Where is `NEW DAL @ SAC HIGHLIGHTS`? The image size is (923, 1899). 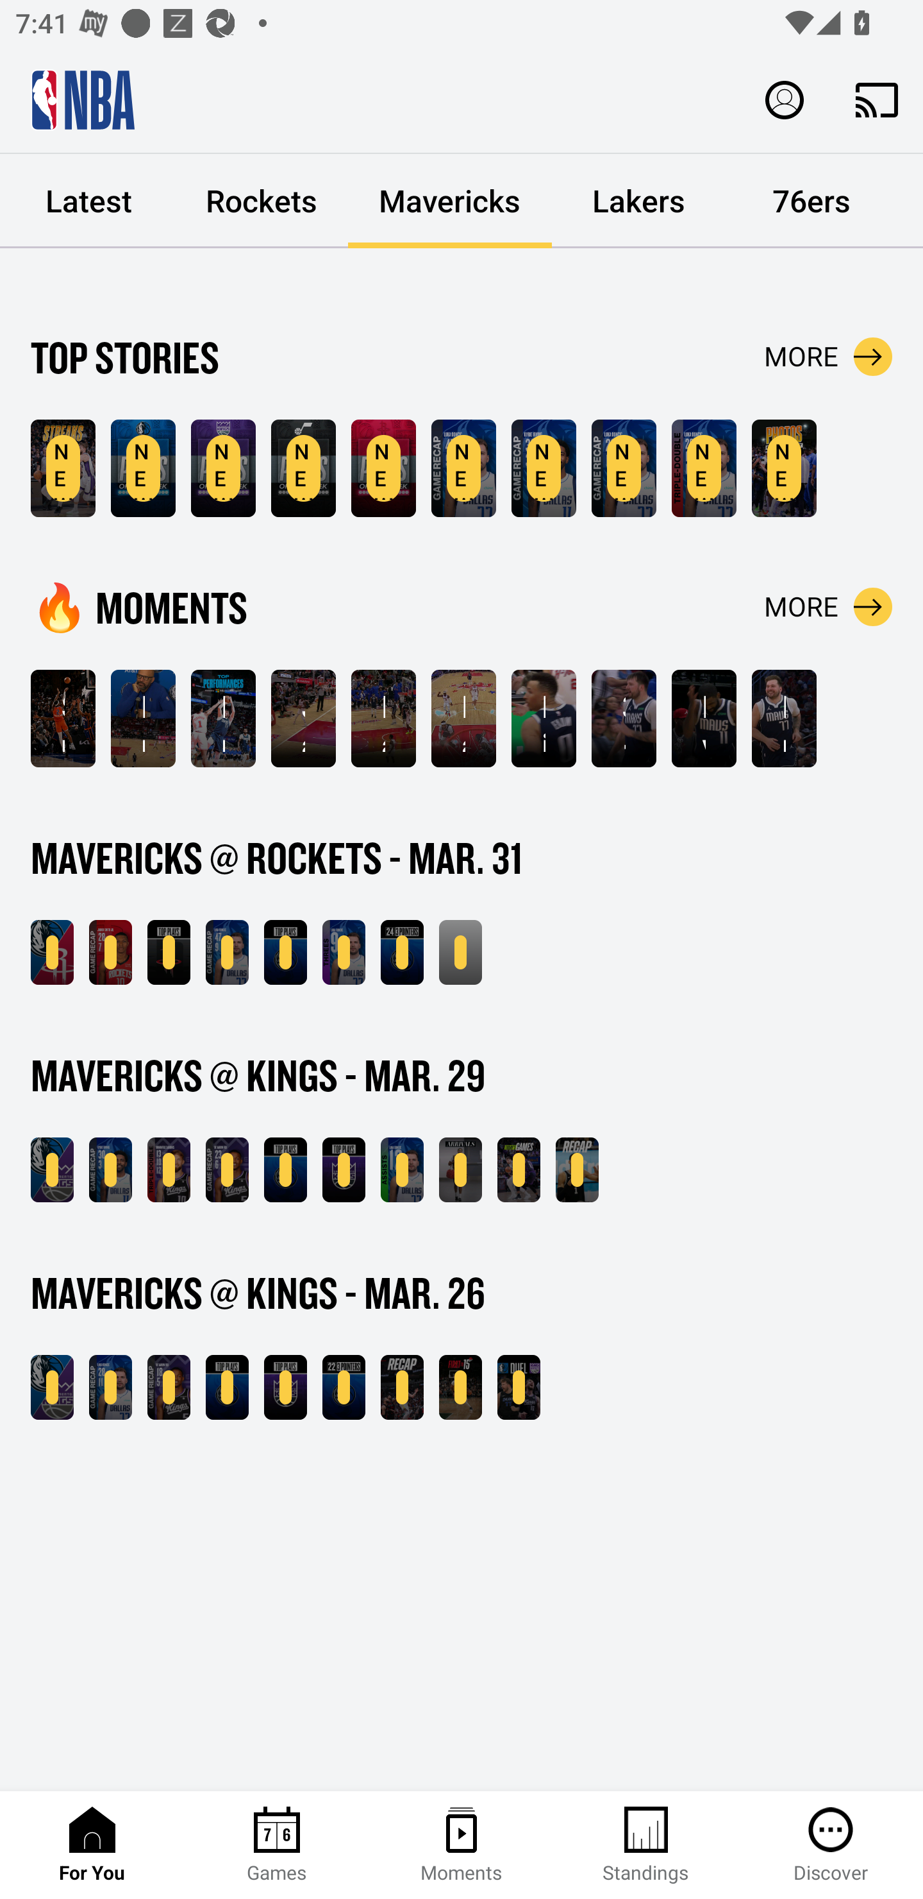
NEW DAL @ SAC HIGHLIGHTS is located at coordinates (52, 1170).